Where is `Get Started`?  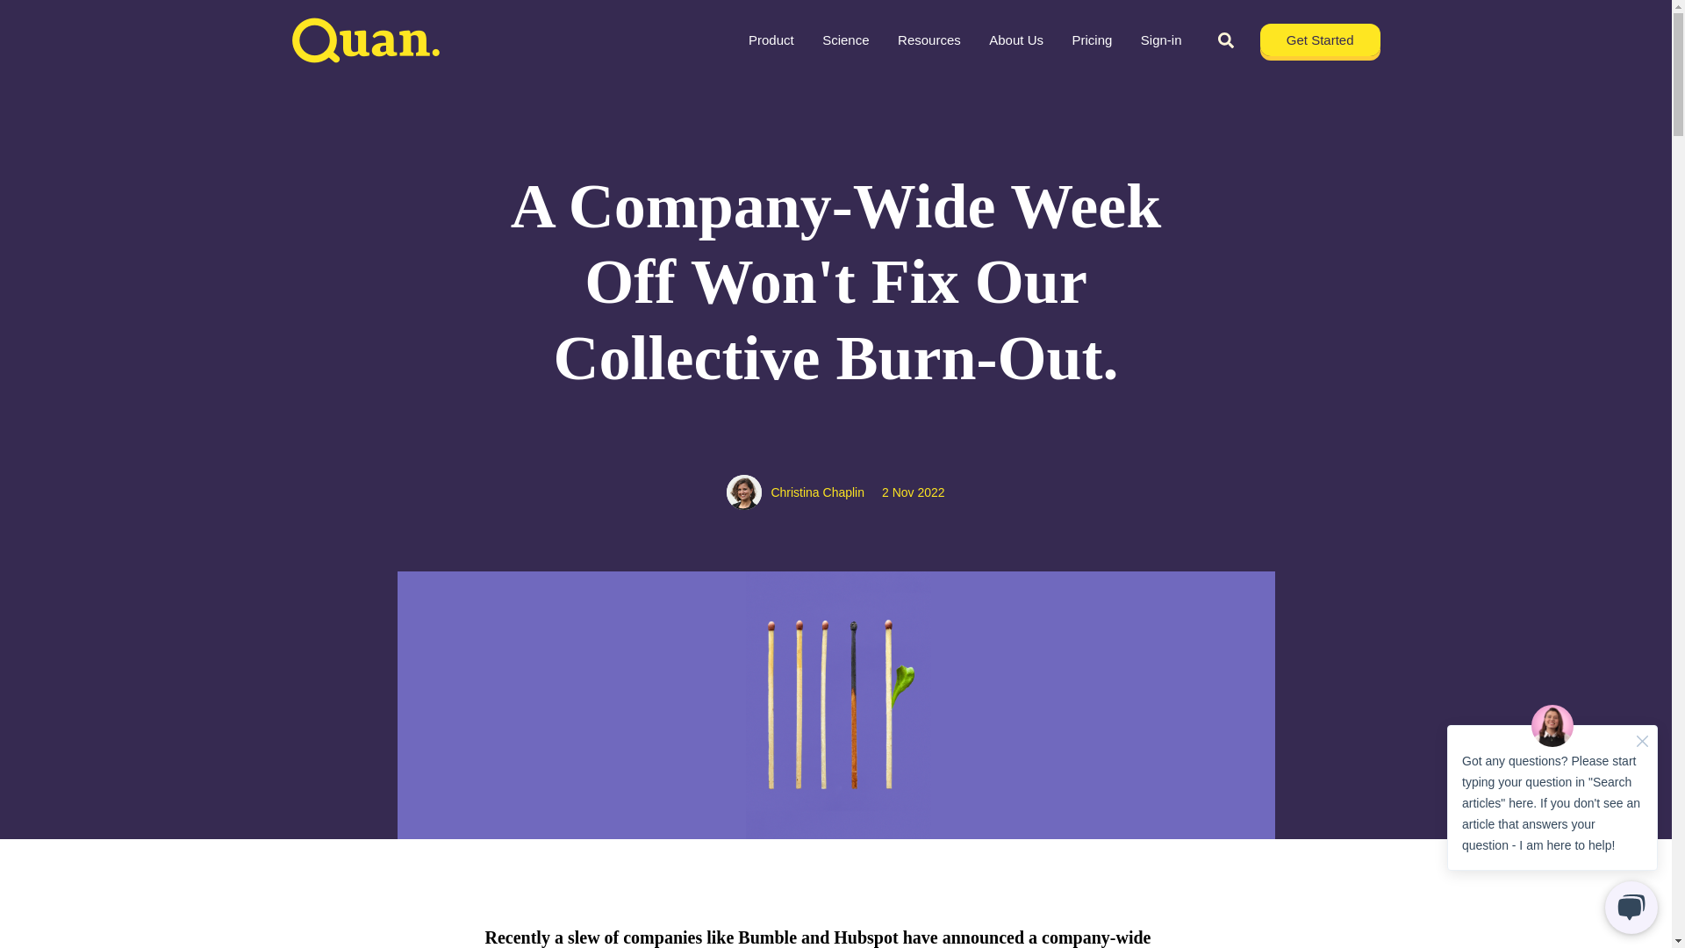
Get Started is located at coordinates (1320, 39).